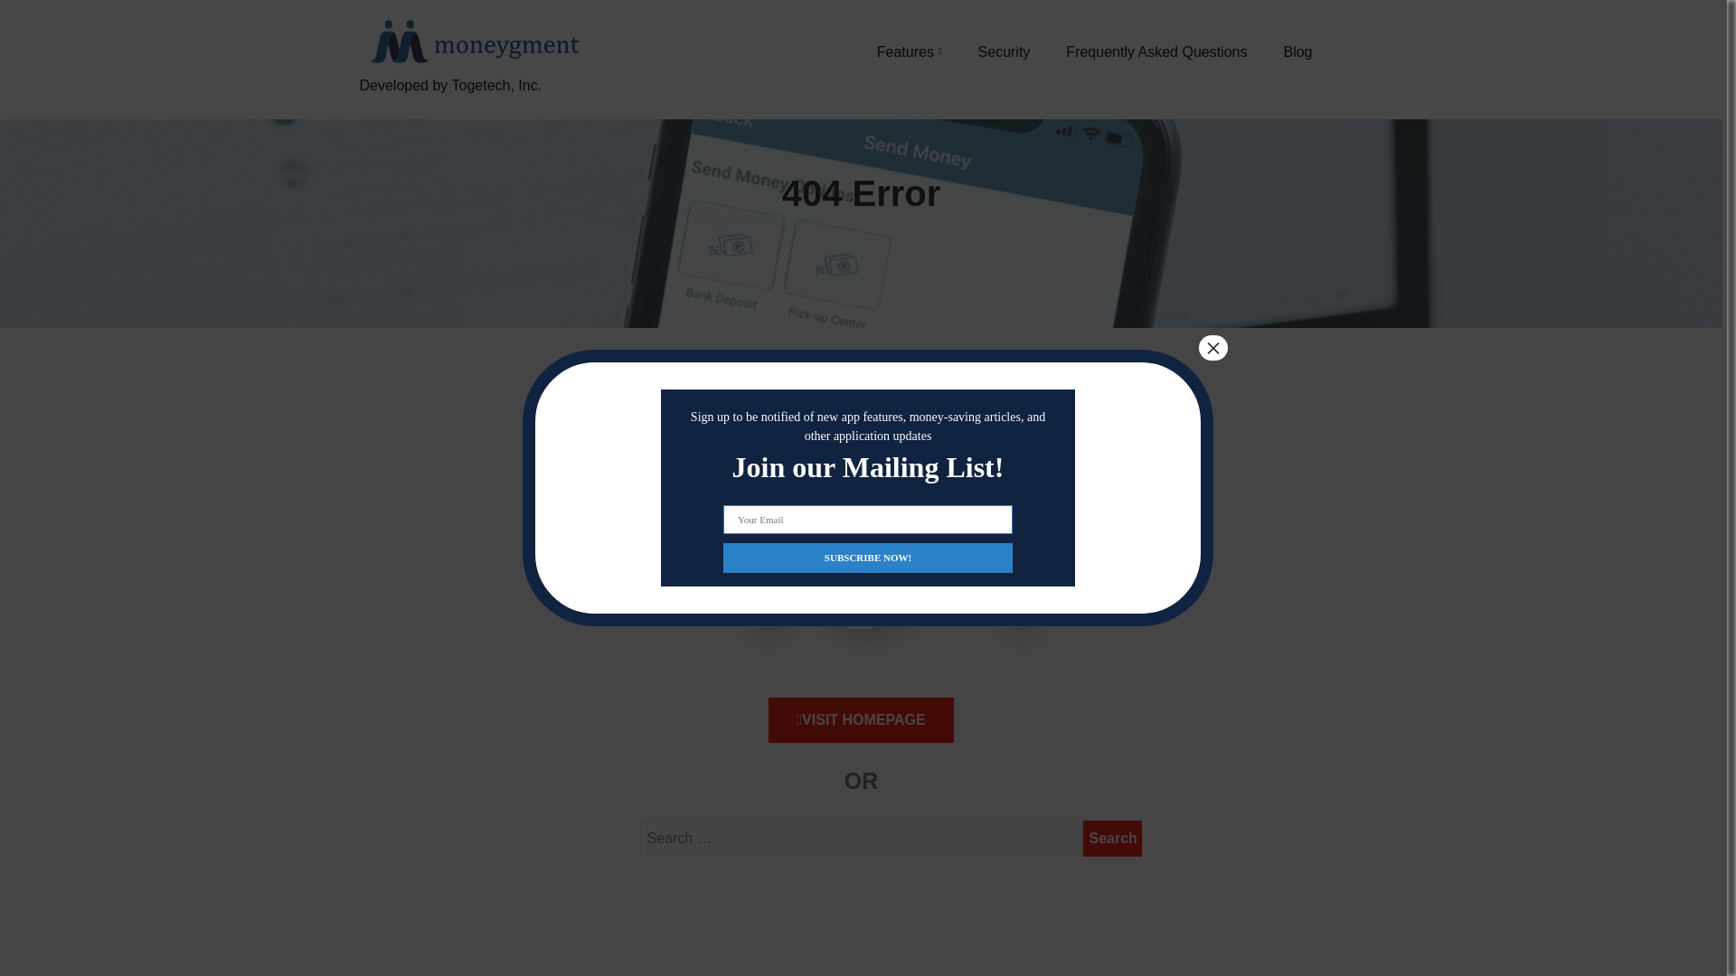  I want to click on Frequently Asked Questions, so click(1156, 52).